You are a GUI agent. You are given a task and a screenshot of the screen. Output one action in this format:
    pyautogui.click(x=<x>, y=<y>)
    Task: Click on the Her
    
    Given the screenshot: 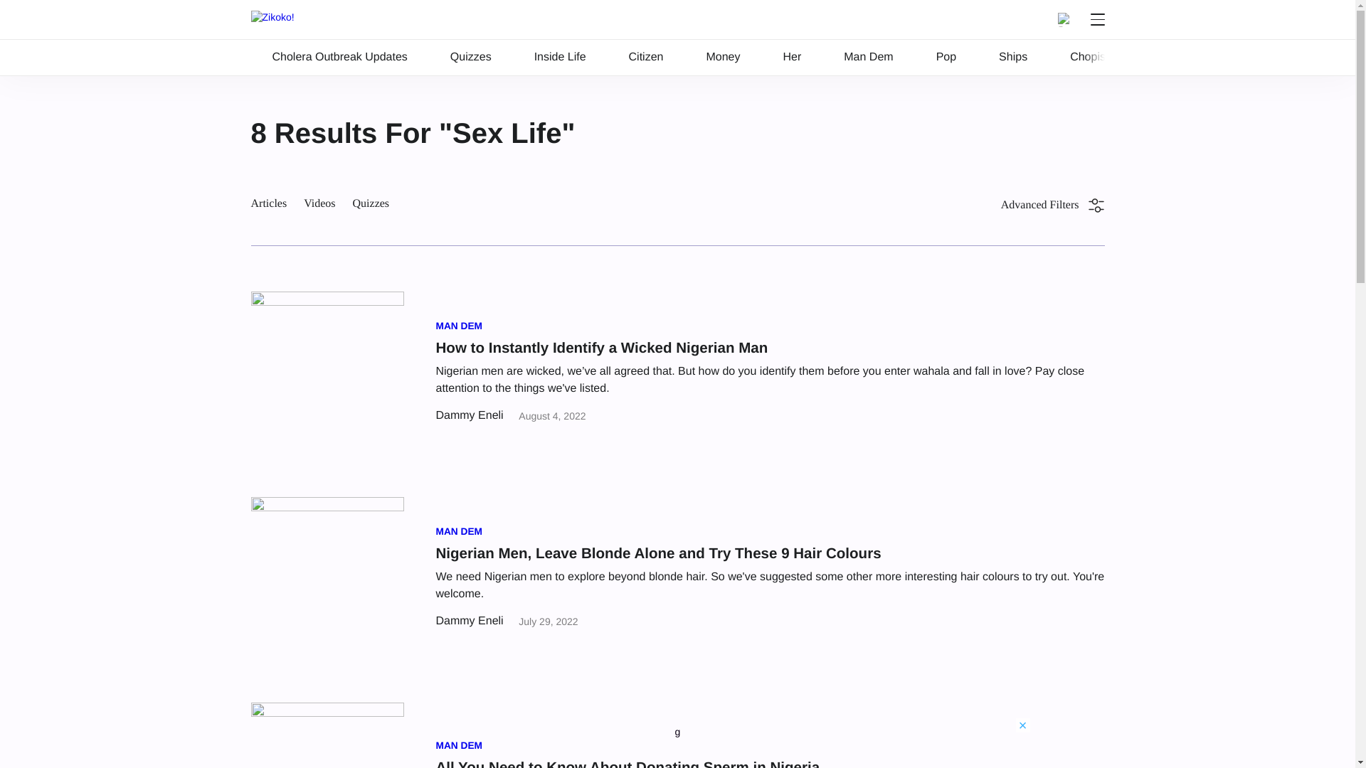 What is the action you would take?
    pyautogui.click(x=791, y=57)
    